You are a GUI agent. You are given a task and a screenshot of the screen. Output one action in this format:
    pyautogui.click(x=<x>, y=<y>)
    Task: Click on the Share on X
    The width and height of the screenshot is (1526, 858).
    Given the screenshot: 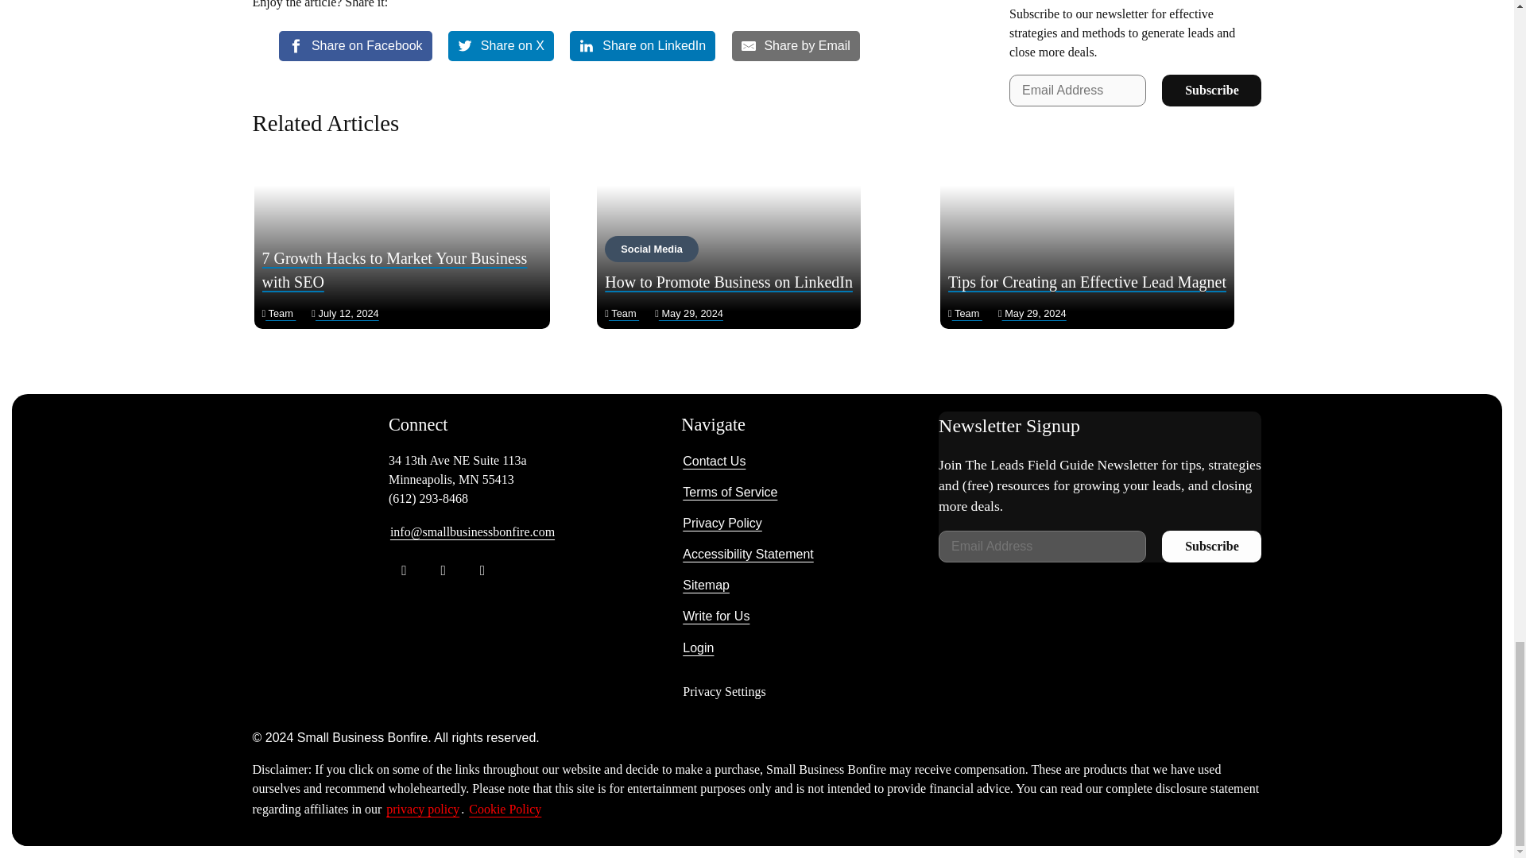 What is the action you would take?
    pyautogui.click(x=501, y=45)
    